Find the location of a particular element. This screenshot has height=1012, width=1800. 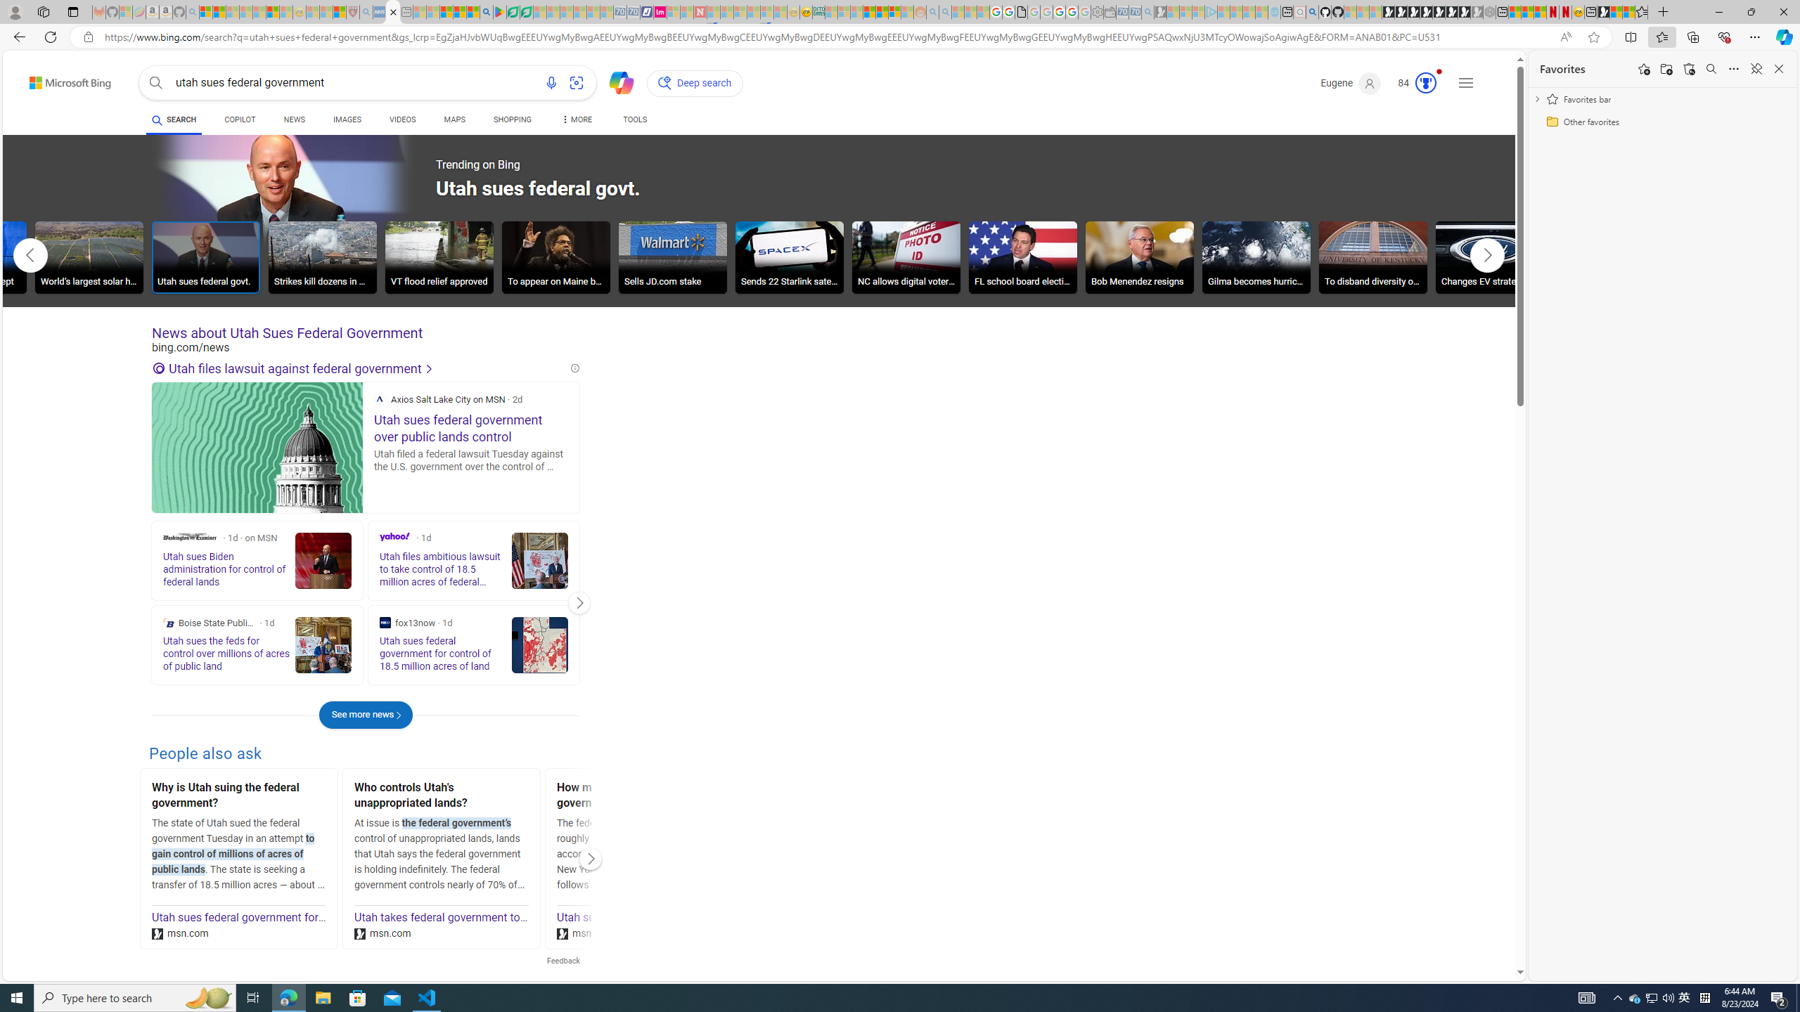

utah sues federal government - Search is located at coordinates (392, 12).